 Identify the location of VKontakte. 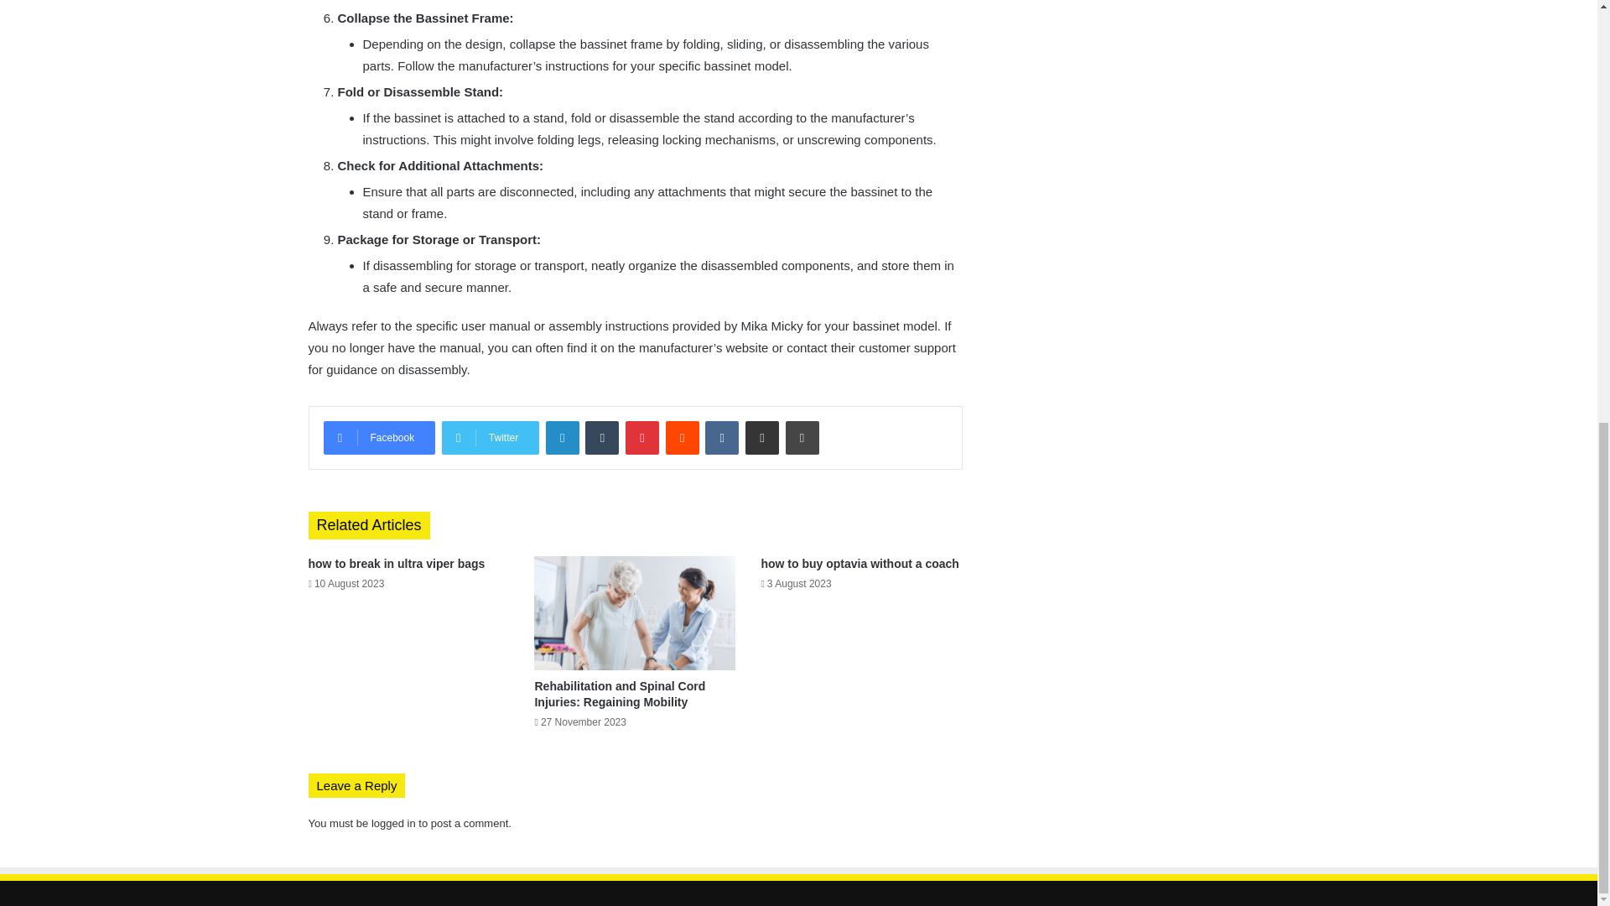
(721, 438).